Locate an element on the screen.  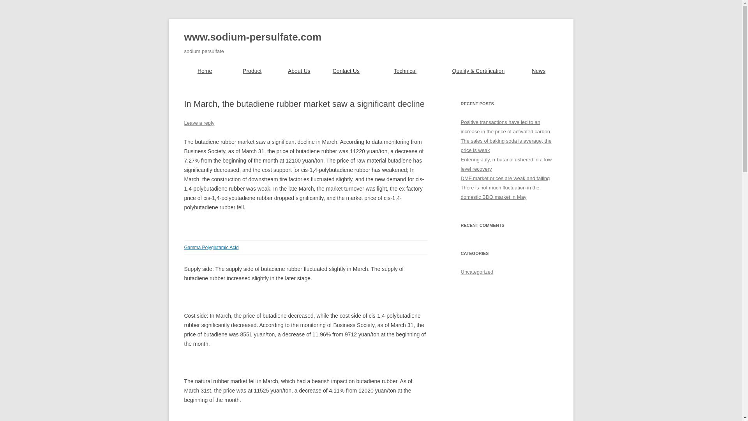
Home is located at coordinates (204, 71).